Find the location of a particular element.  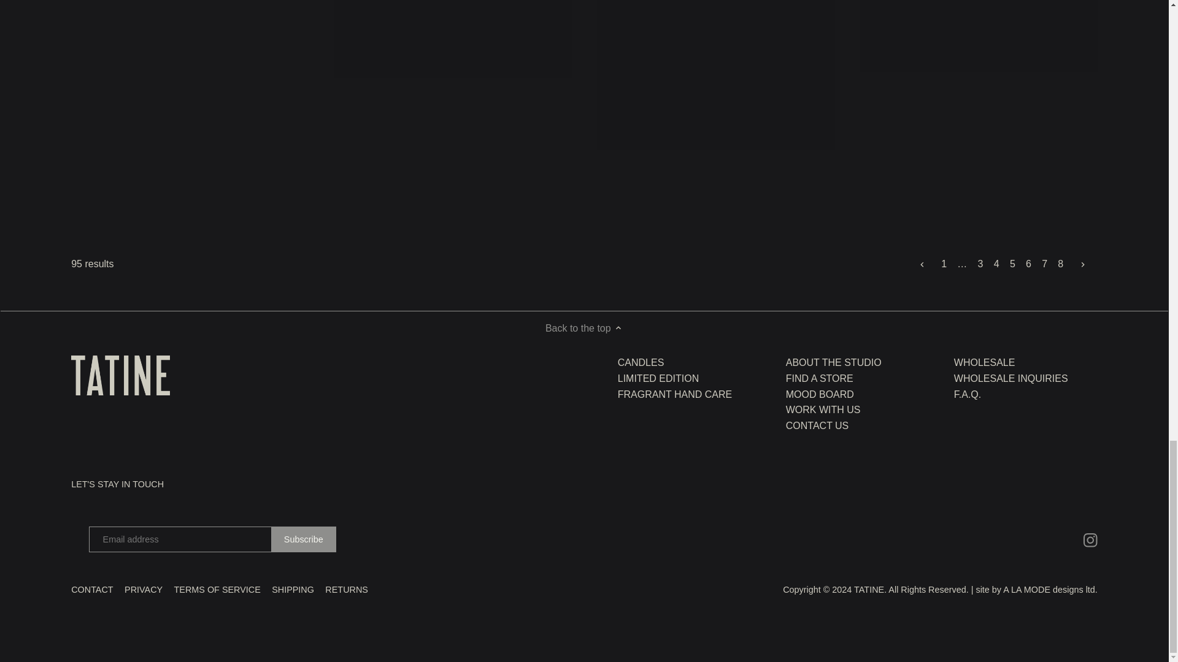

Subscribe is located at coordinates (303, 539).